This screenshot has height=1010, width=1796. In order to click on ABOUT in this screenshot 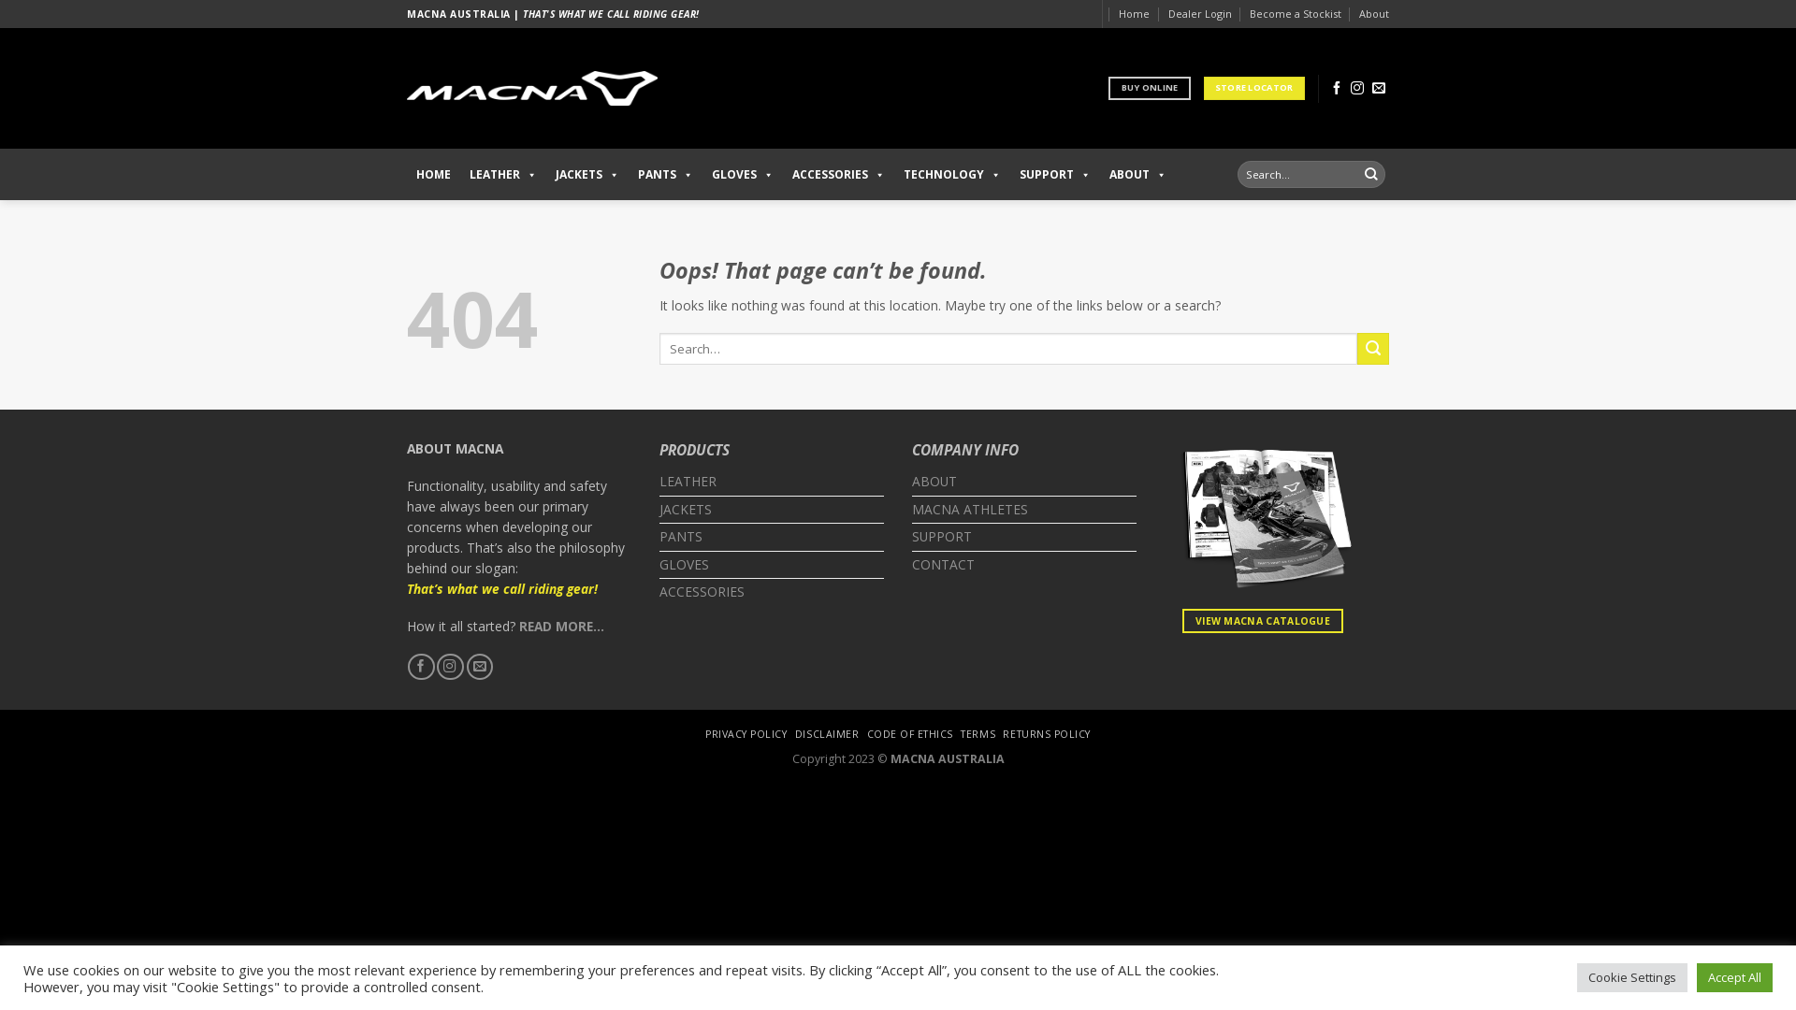, I will do `click(934, 483)`.